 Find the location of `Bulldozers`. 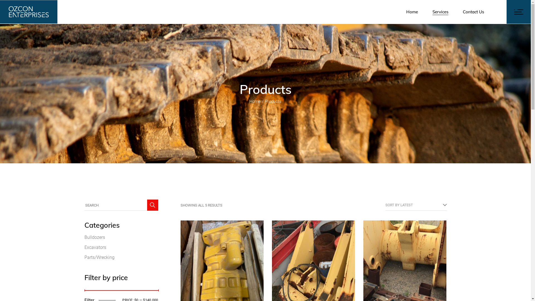

Bulldozers is located at coordinates (94, 237).